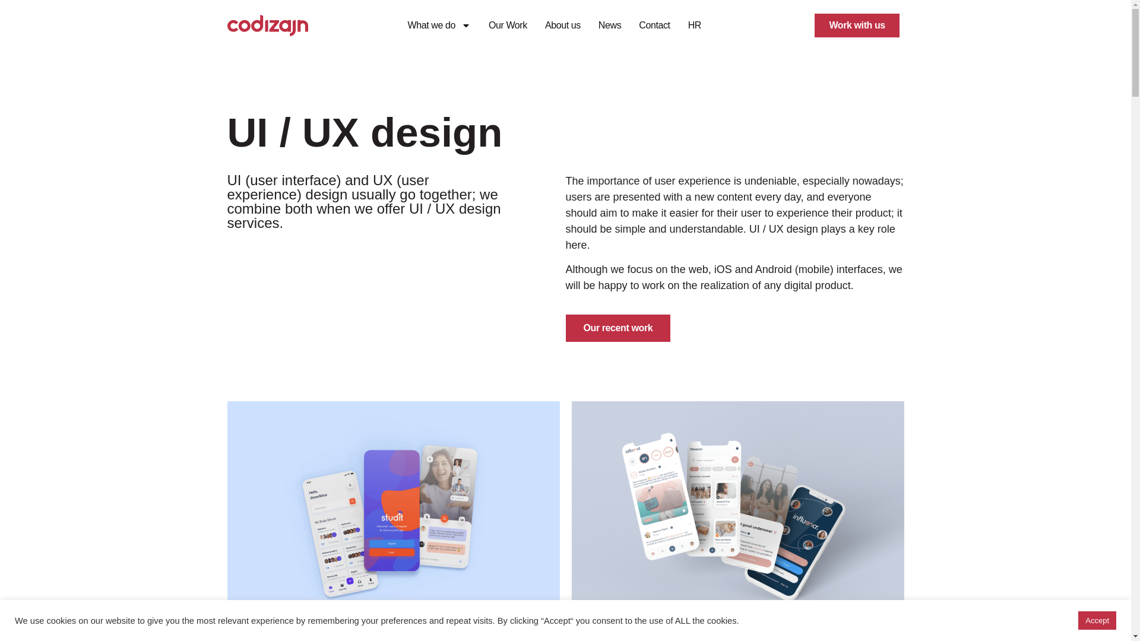 The image size is (1140, 641). What do you see at coordinates (857, 25) in the screenshot?
I see `Work with us` at bounding box center [857, 25].